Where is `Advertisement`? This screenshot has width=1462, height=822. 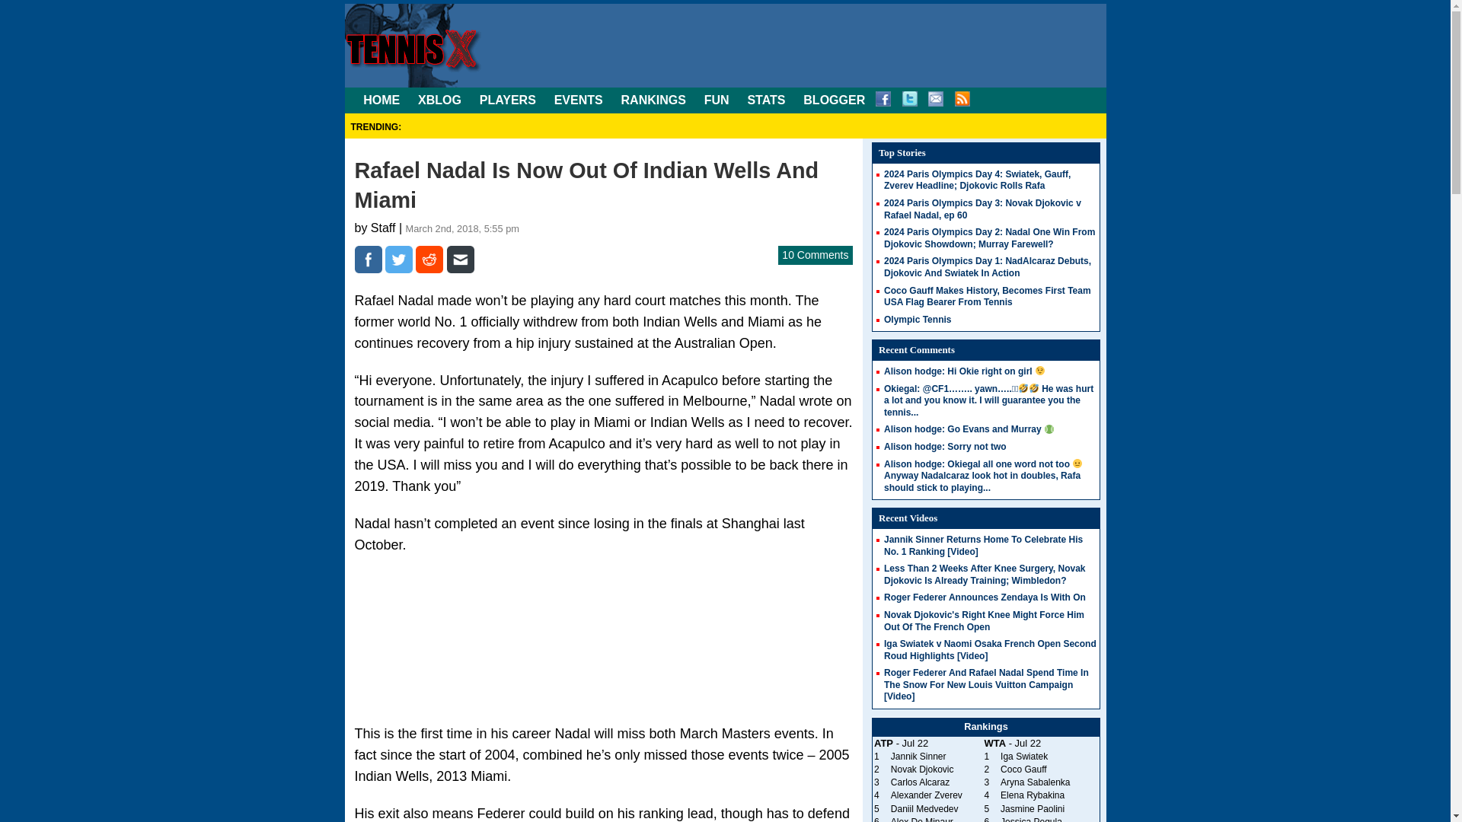 Advertisement is located at coordinates (603, 633).